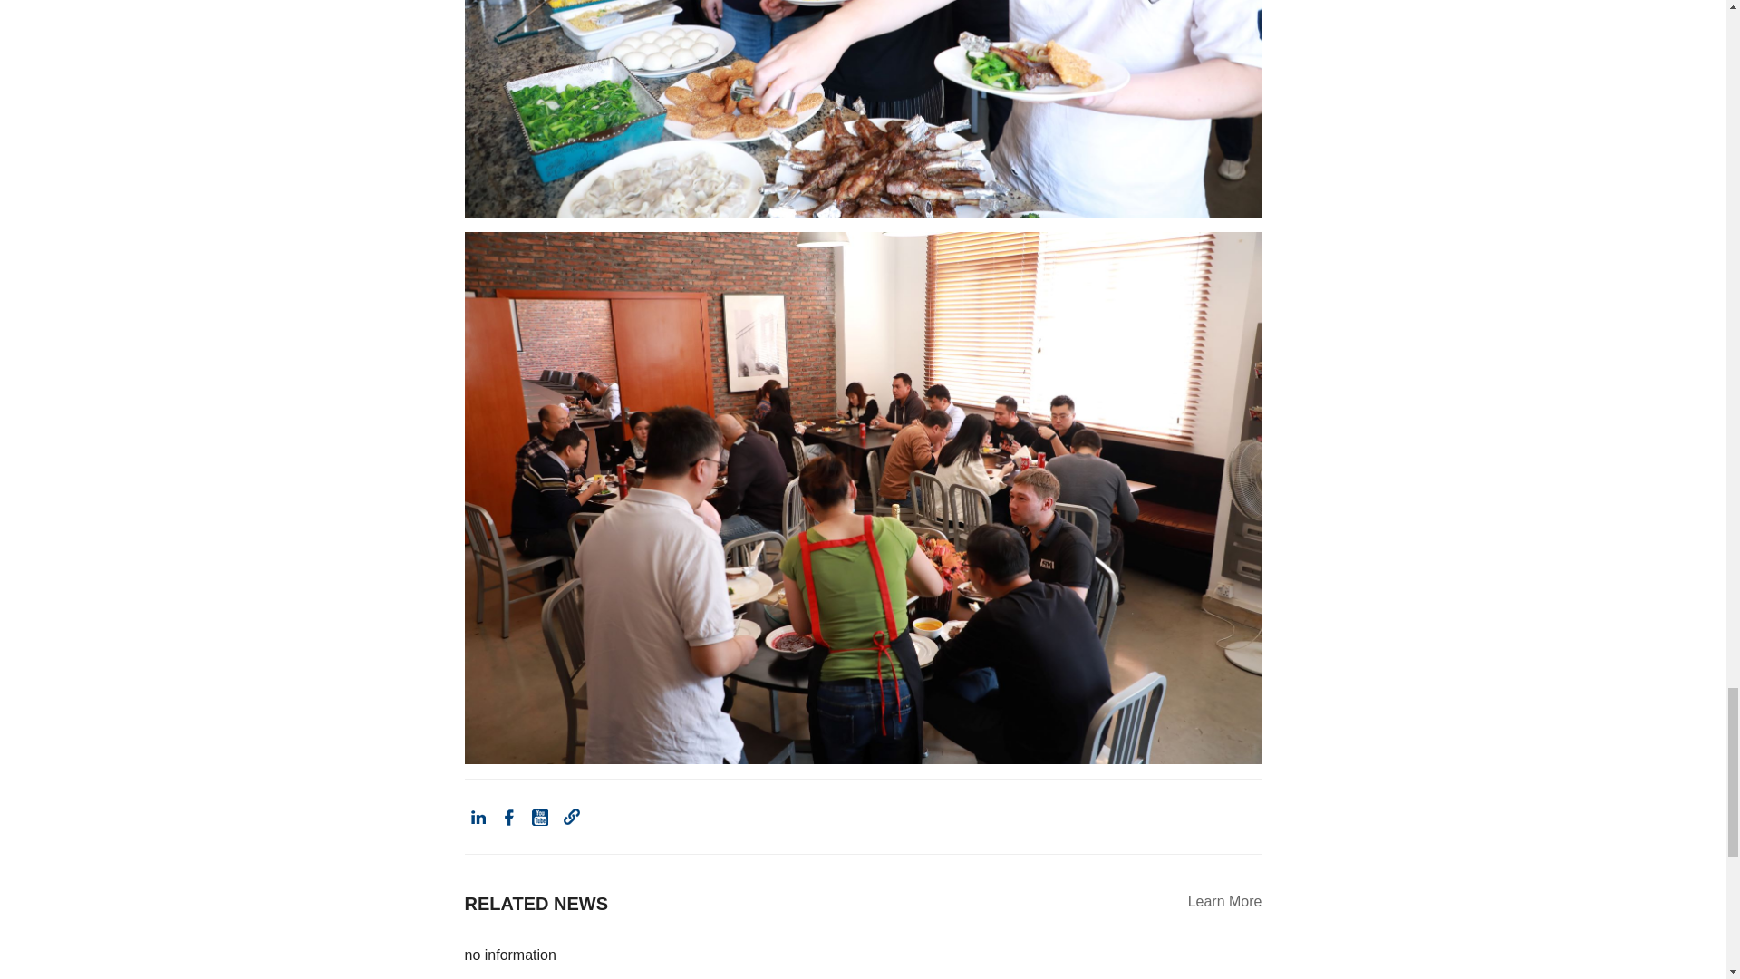 The image size is (1740, 979). Describe the element at coordinates (477, 816) in the screenshot. I see `Share LinkedIn` at that location.